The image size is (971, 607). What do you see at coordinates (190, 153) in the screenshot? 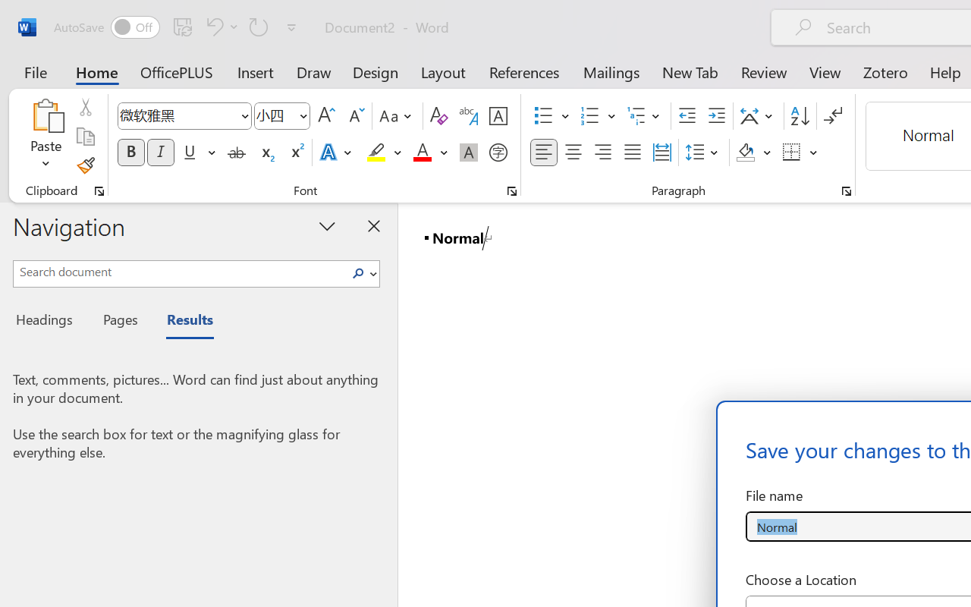
I see `Underline` at bounding box center [190, 153].